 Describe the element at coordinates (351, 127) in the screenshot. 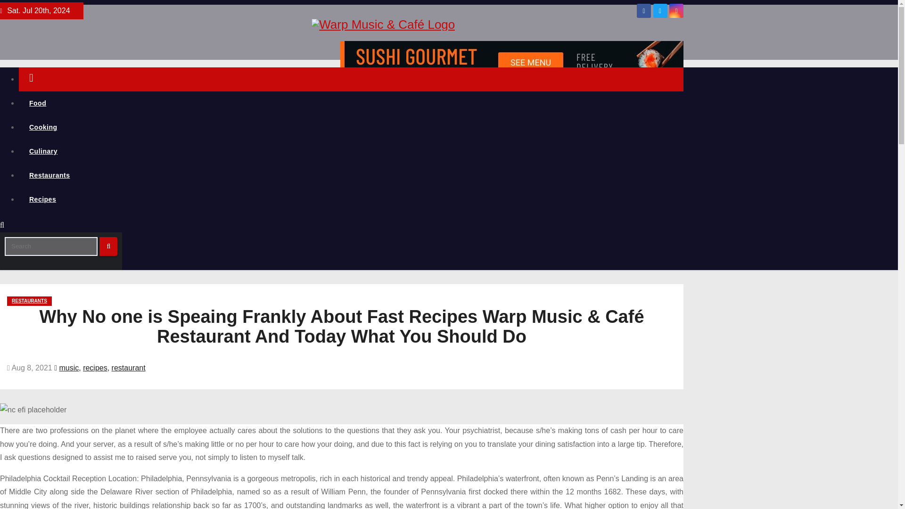

I see `Cooking` at that location.